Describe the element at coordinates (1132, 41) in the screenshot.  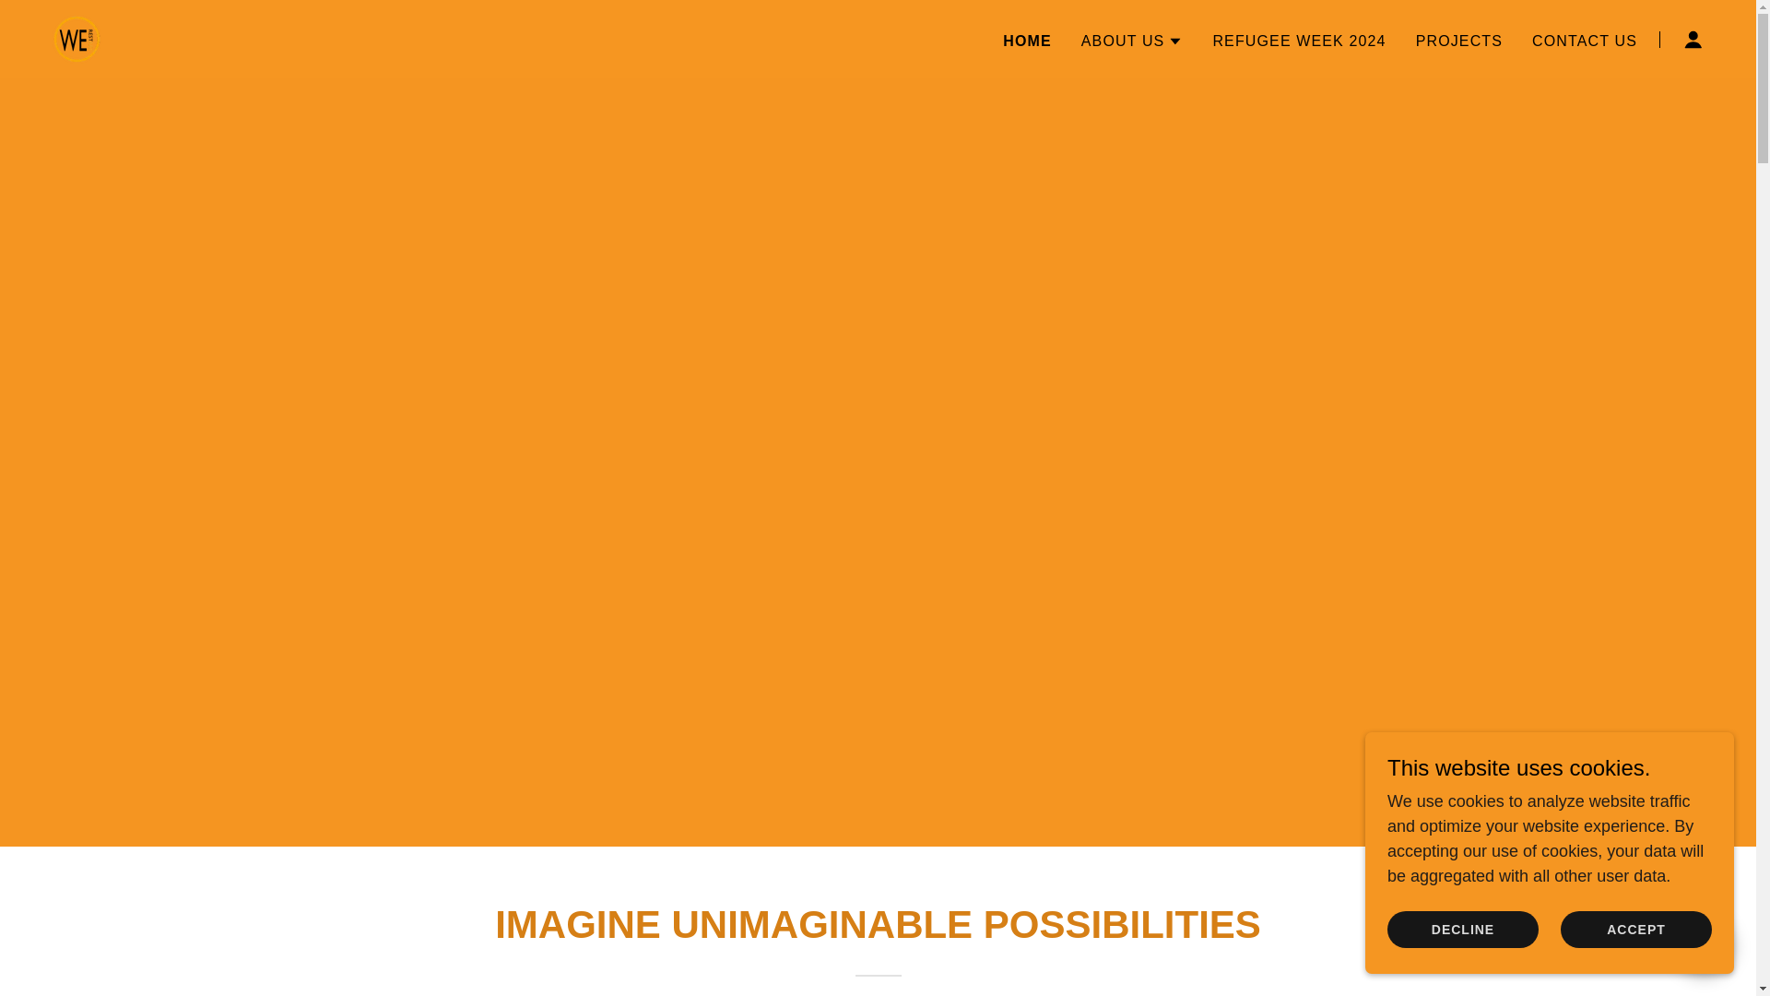
I see `ABOUT US` at that location.